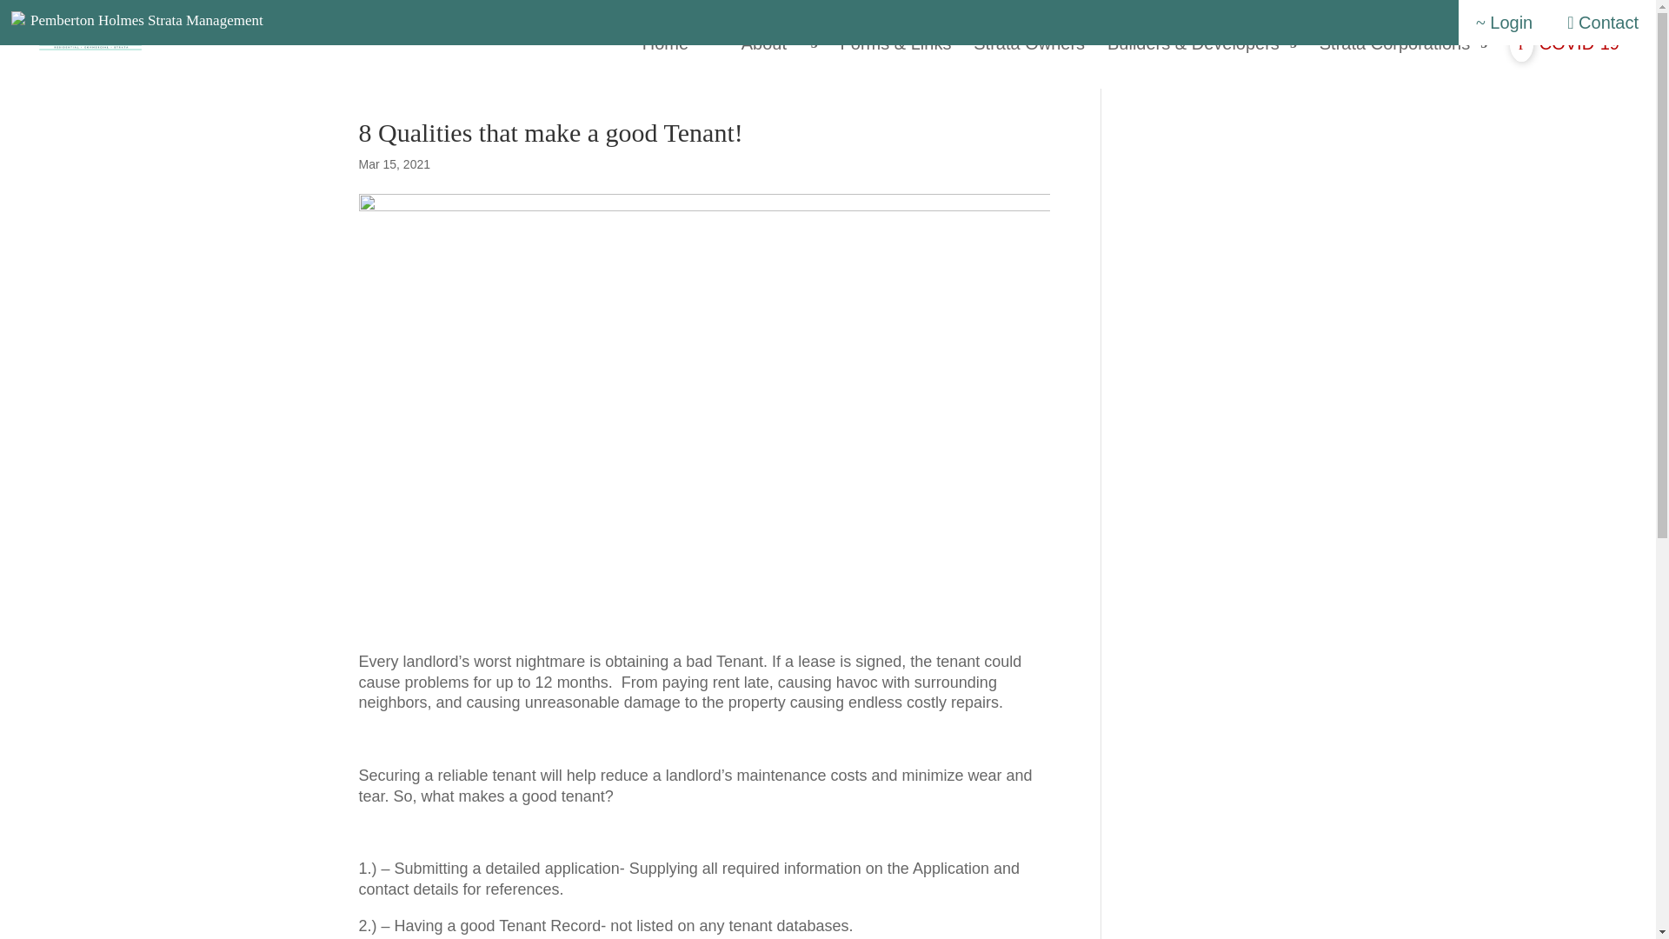  Describe the element at coordinates (1403, 50) in the screenshot. I see `Strata Corporations` at that location.